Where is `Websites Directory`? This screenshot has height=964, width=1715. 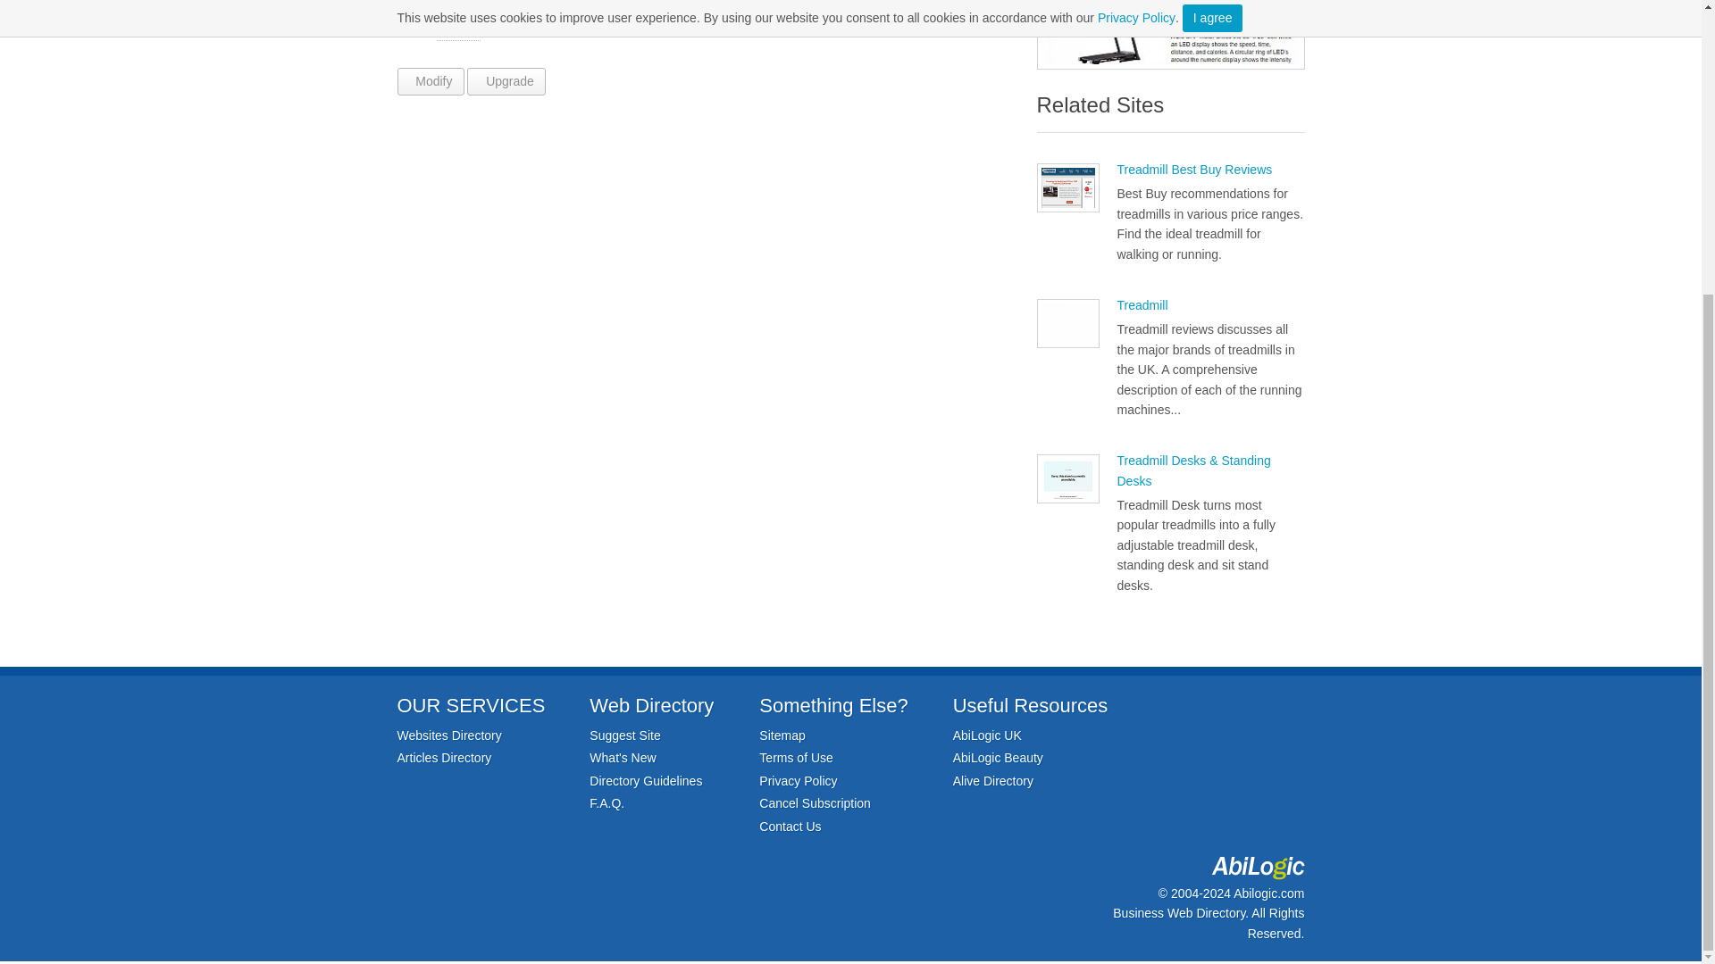
Websites Directory is located at coordinates (448, 735).